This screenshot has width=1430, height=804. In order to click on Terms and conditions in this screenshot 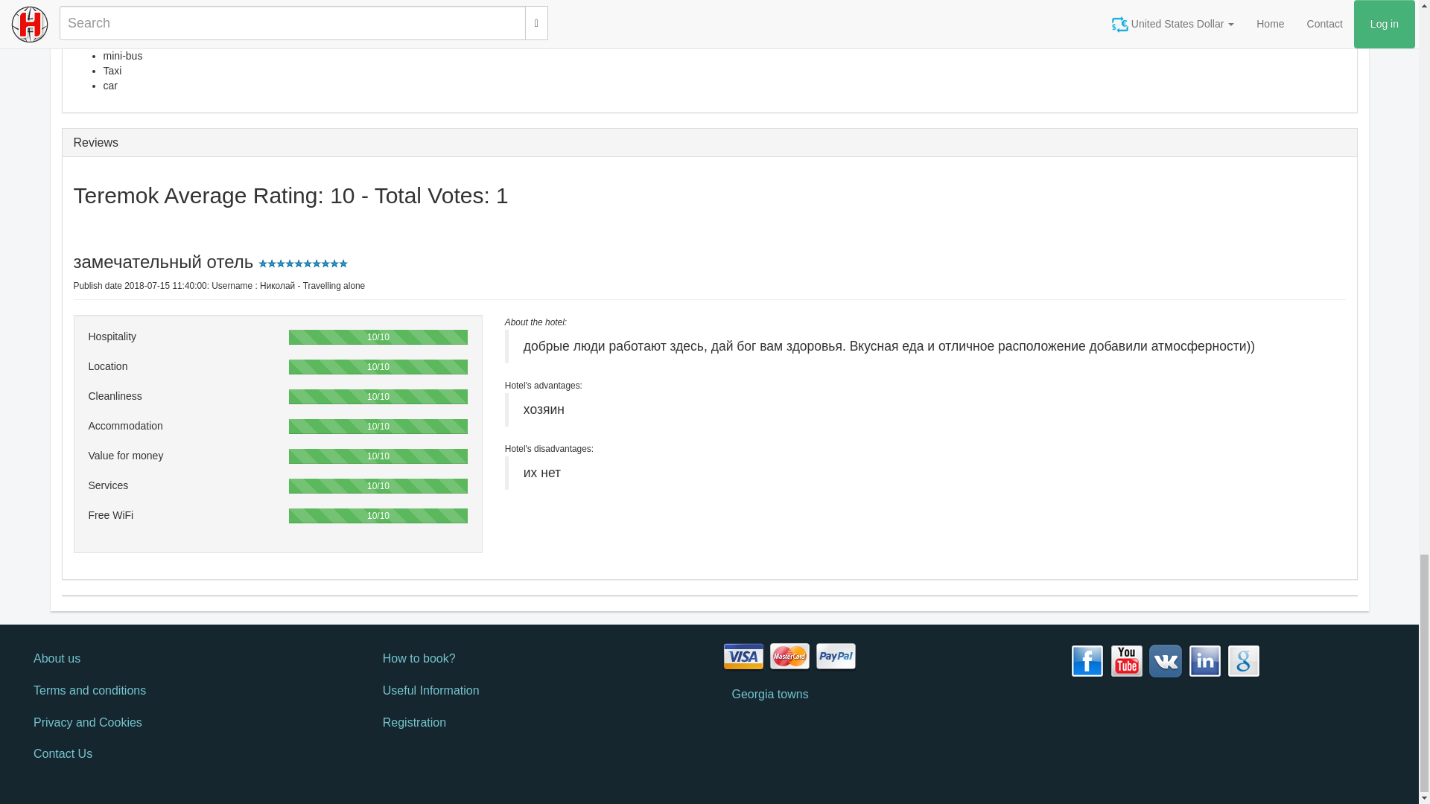, I will do `click(185, 691)`.